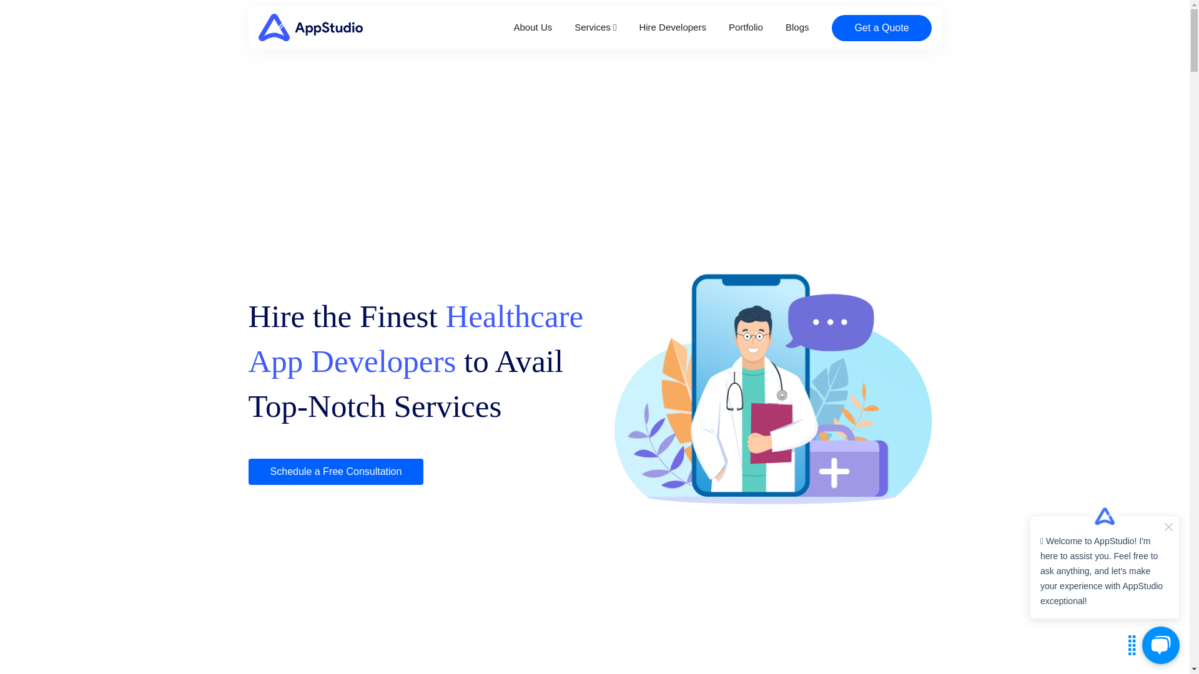 Image resolution: width=1199 pixels, height=674 pixels. I want to click on About Us, so click(533, 26).